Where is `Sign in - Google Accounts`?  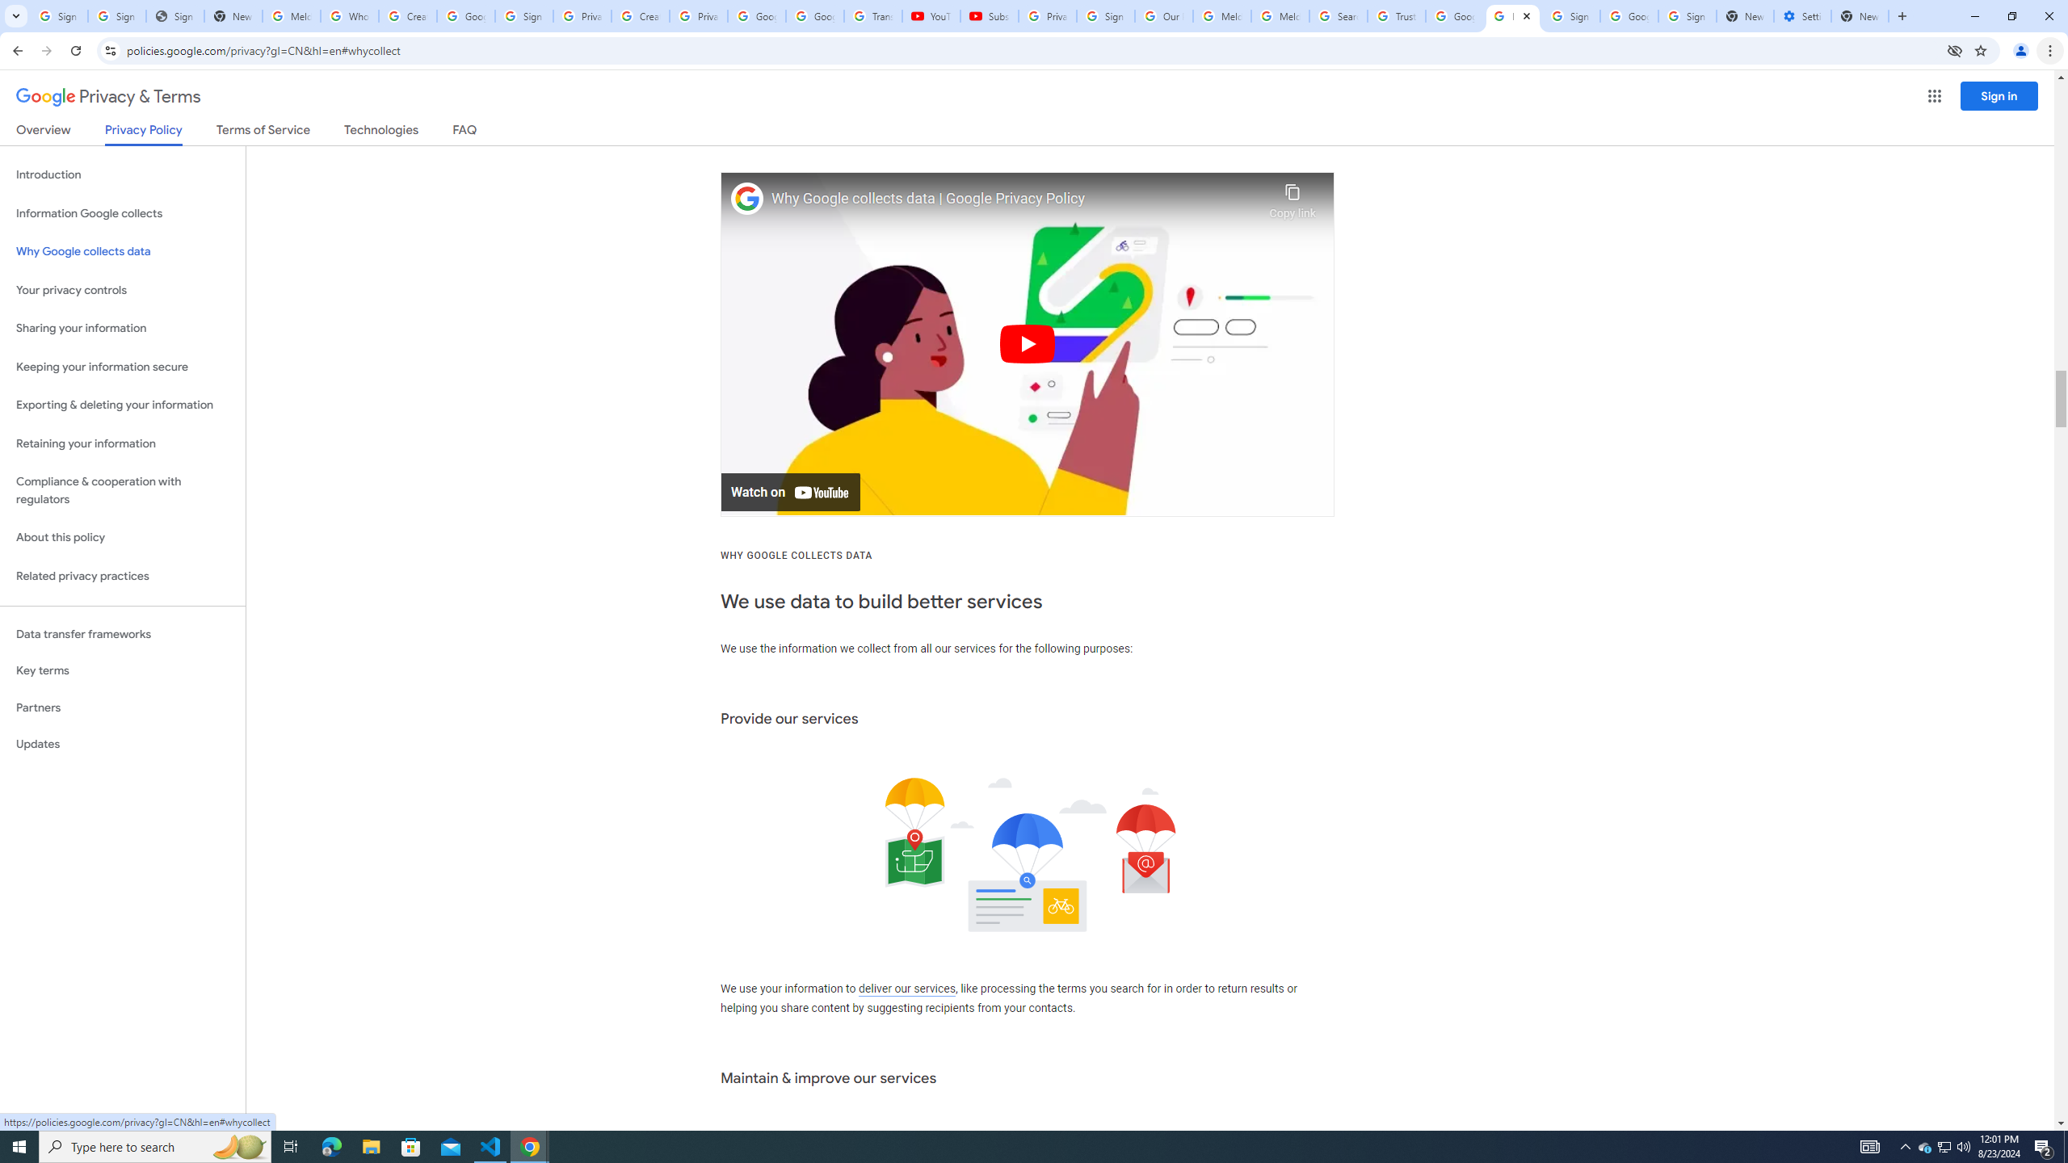
Sign in - Google Accounts is located at coordinates (1687, 16).